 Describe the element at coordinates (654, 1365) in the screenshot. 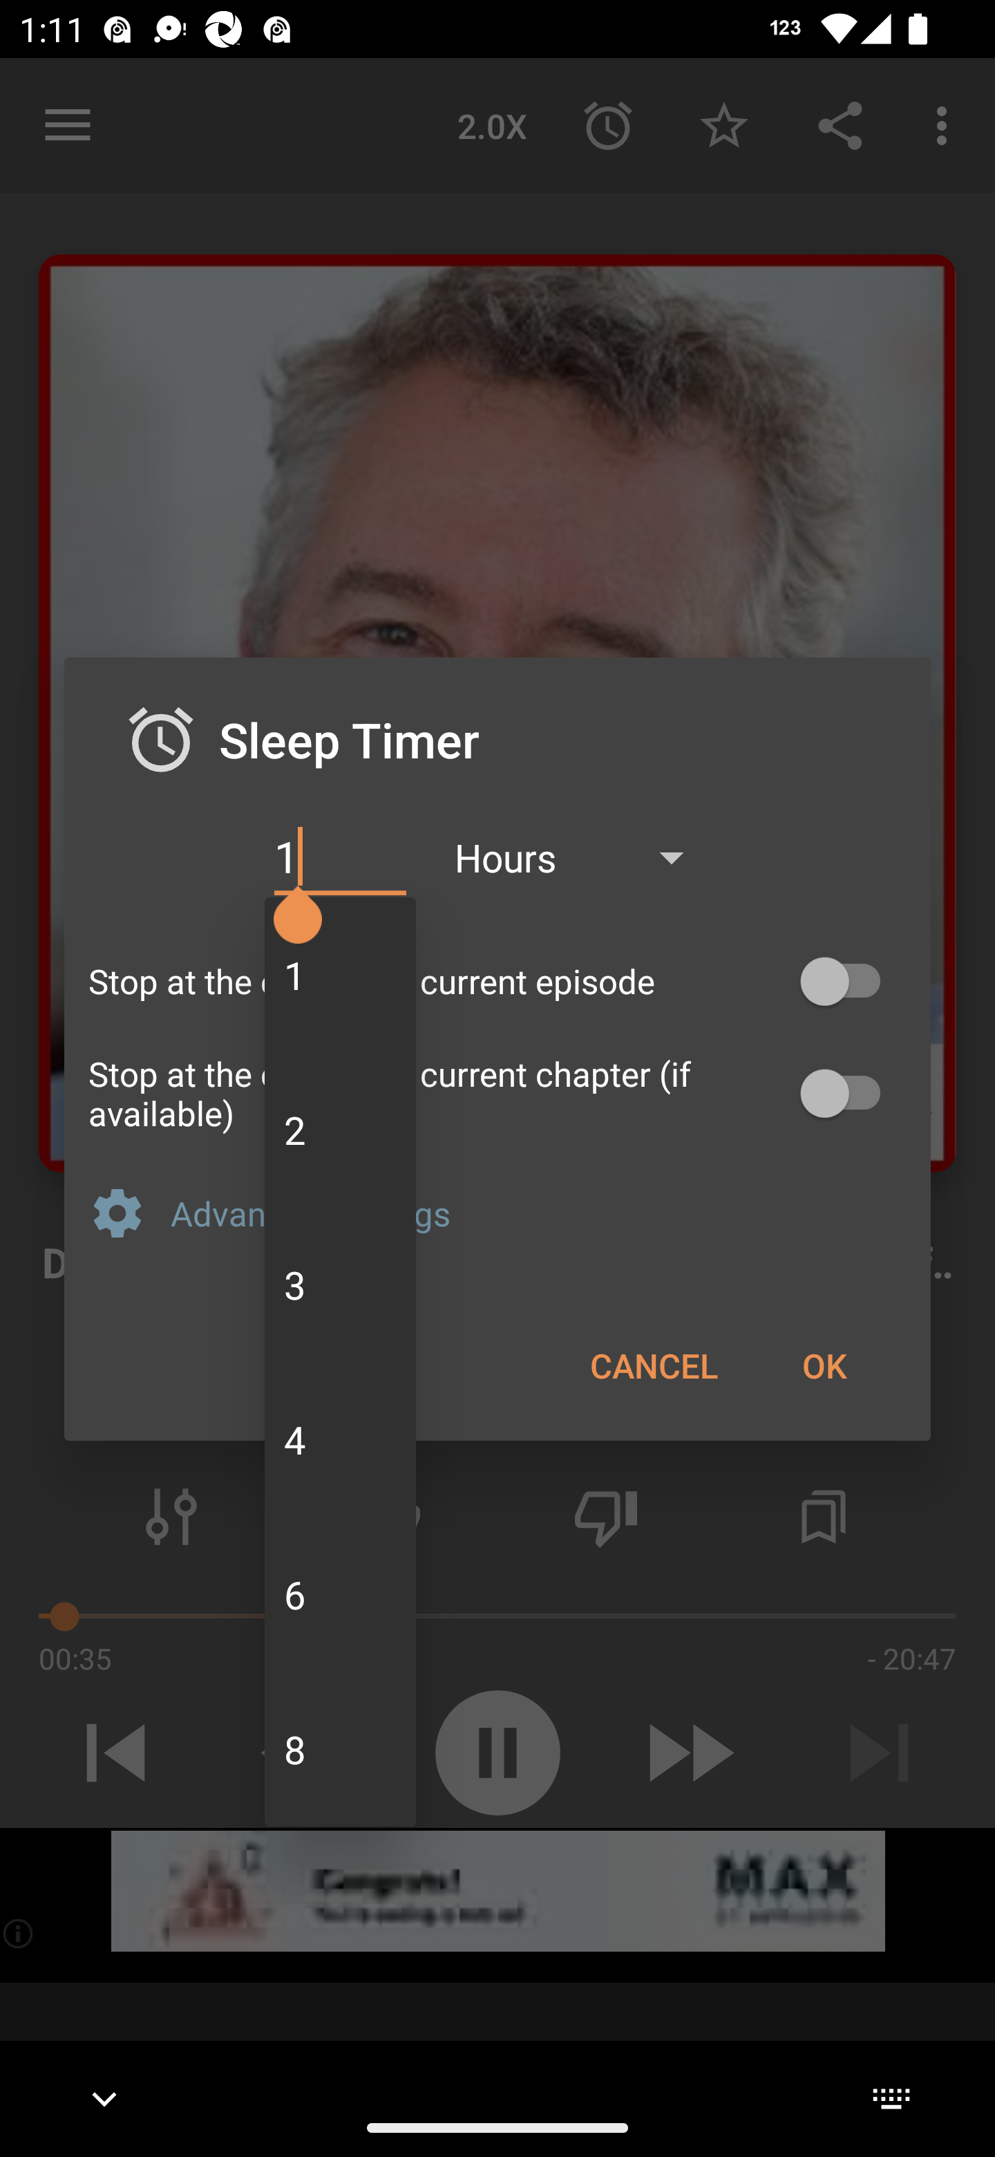

I see `CANCEL` at that location.